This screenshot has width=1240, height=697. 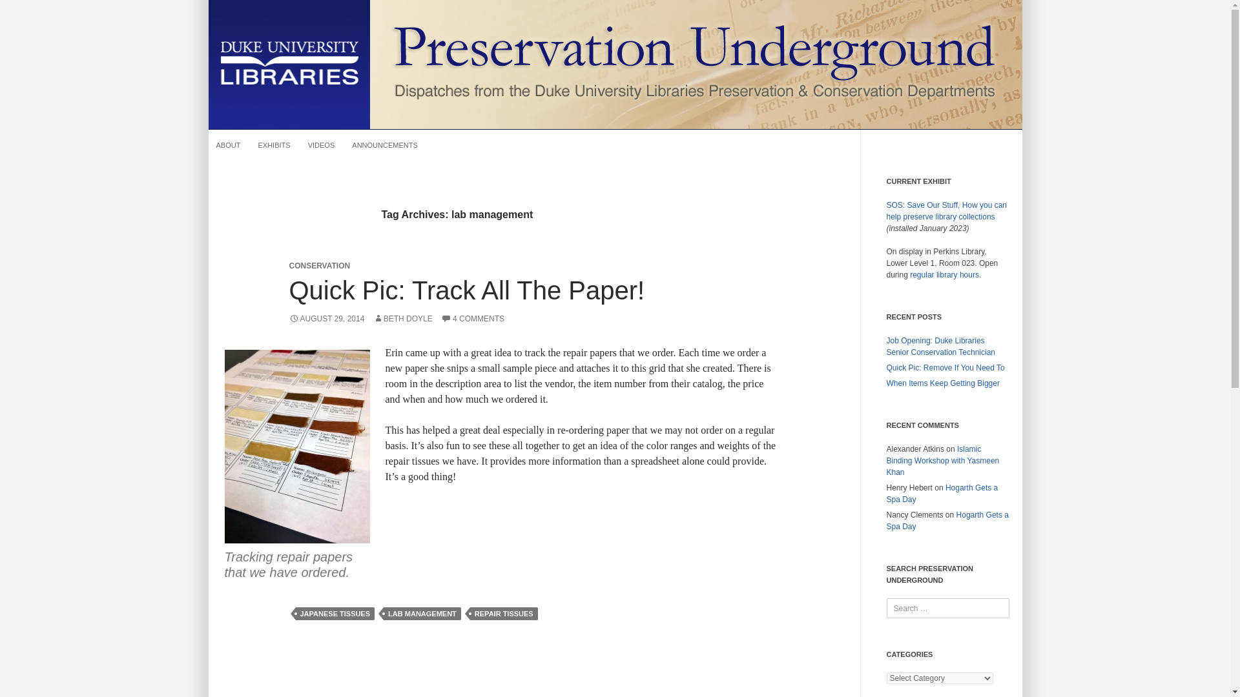 I want to click on Hogarth Gets a Spa Day, so click(x=942, y=493).